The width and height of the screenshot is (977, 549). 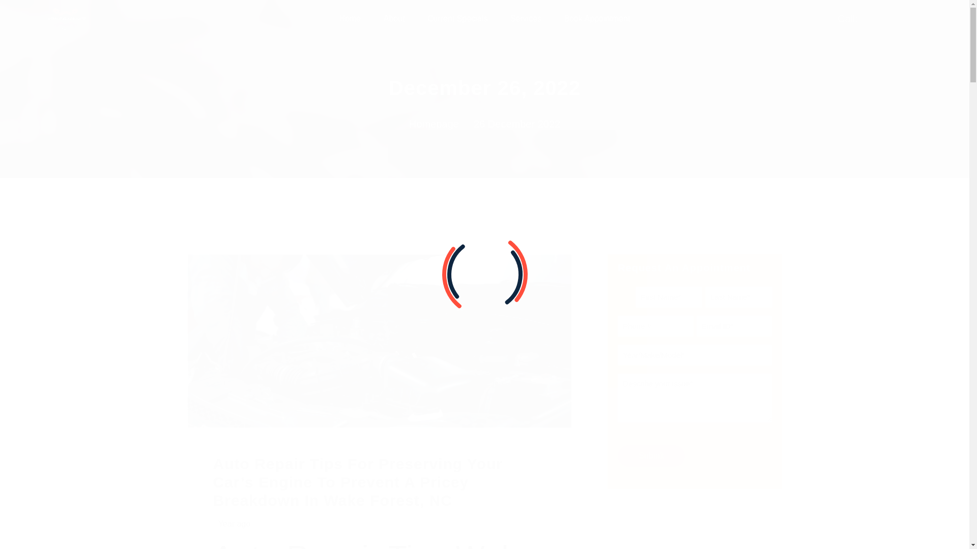 What do you see at coordinates (651, 455) in the screenshot?
I see `Submit` at bounding box center [651, 455].